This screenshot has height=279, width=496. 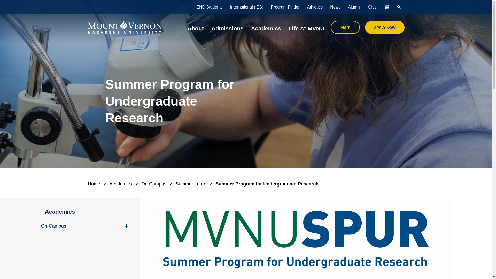 What do you see at coordinates (386, 7) in the screenshot?
I see `cal` at bounding box center [386, 7].